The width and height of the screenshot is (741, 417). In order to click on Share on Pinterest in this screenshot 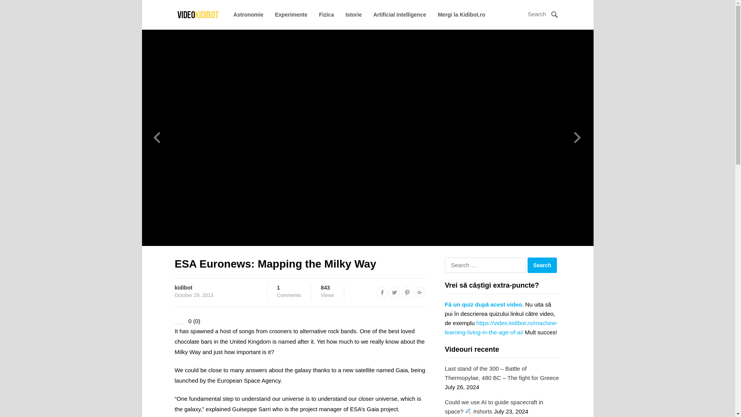, I will do `click(394, 293)`.